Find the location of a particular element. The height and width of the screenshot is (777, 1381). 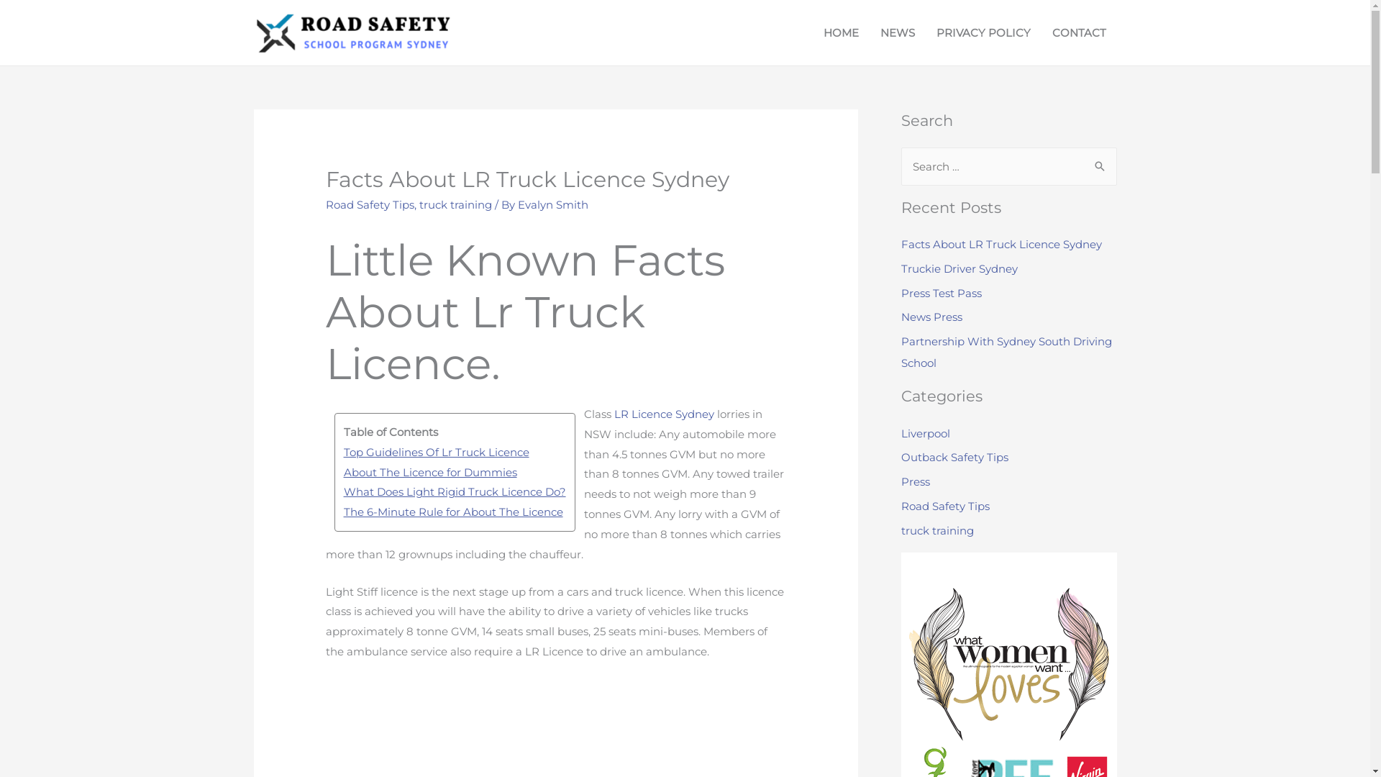

Partnership With Sydney South Driving School is located at coordinates (1006, 353).